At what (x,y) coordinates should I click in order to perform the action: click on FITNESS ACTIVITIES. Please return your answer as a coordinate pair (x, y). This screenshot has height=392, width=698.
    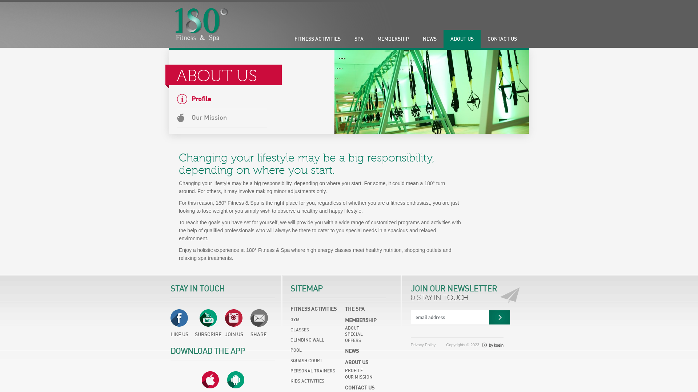
    Looking at the image, I should click on (316, 309).